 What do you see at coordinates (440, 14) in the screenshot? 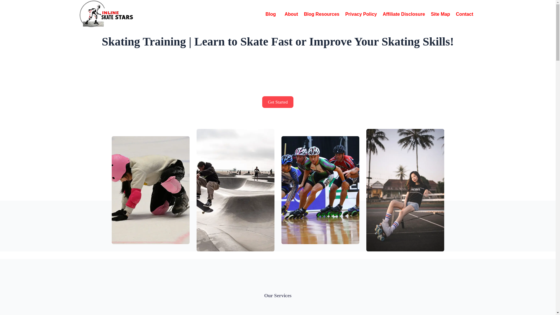
I see `Site Map` at bounding box center [440, 14].